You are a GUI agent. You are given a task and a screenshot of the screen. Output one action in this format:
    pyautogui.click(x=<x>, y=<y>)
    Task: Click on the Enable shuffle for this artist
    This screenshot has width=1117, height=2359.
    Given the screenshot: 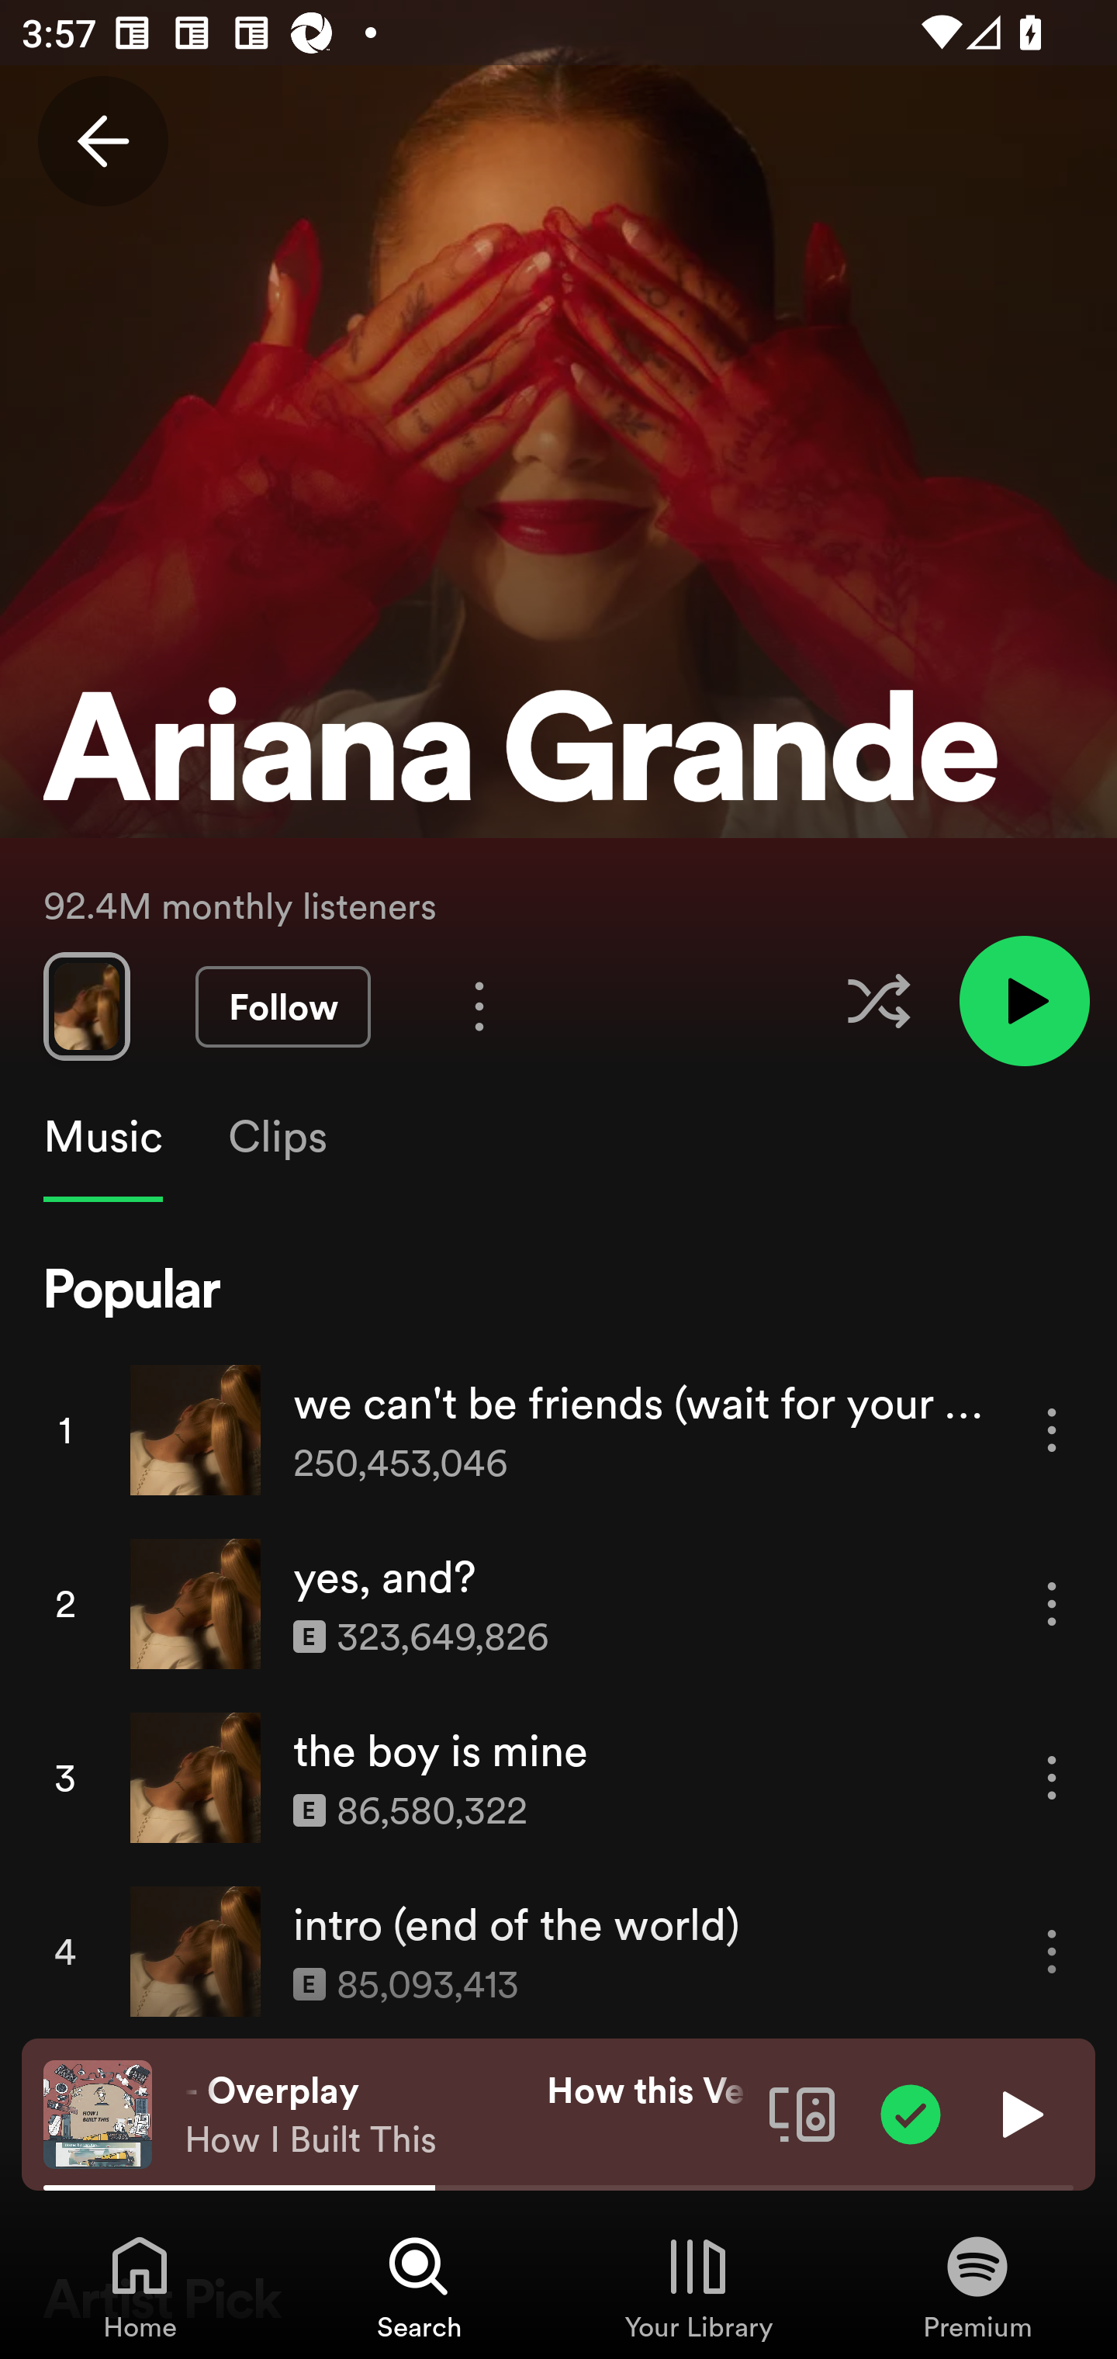 What is the action you would take?
    pyautogui.click(x=878, y=1001)
    